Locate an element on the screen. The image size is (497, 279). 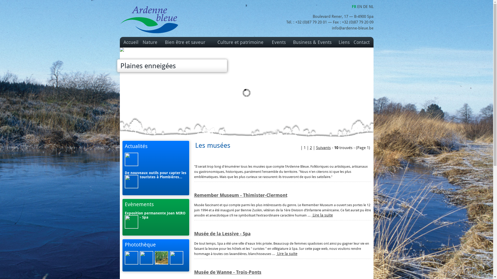
Events is located at coordinates (279, 42).